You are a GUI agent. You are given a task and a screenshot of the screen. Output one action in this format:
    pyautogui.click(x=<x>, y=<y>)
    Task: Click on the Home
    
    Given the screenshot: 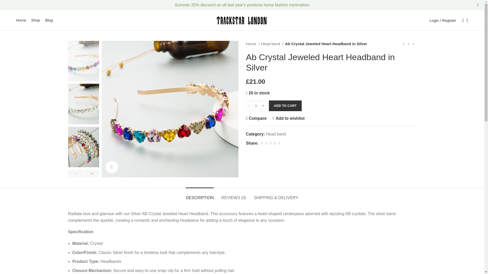 What is the action you would take?
    pyautogui.click(x=253, y=44)
    